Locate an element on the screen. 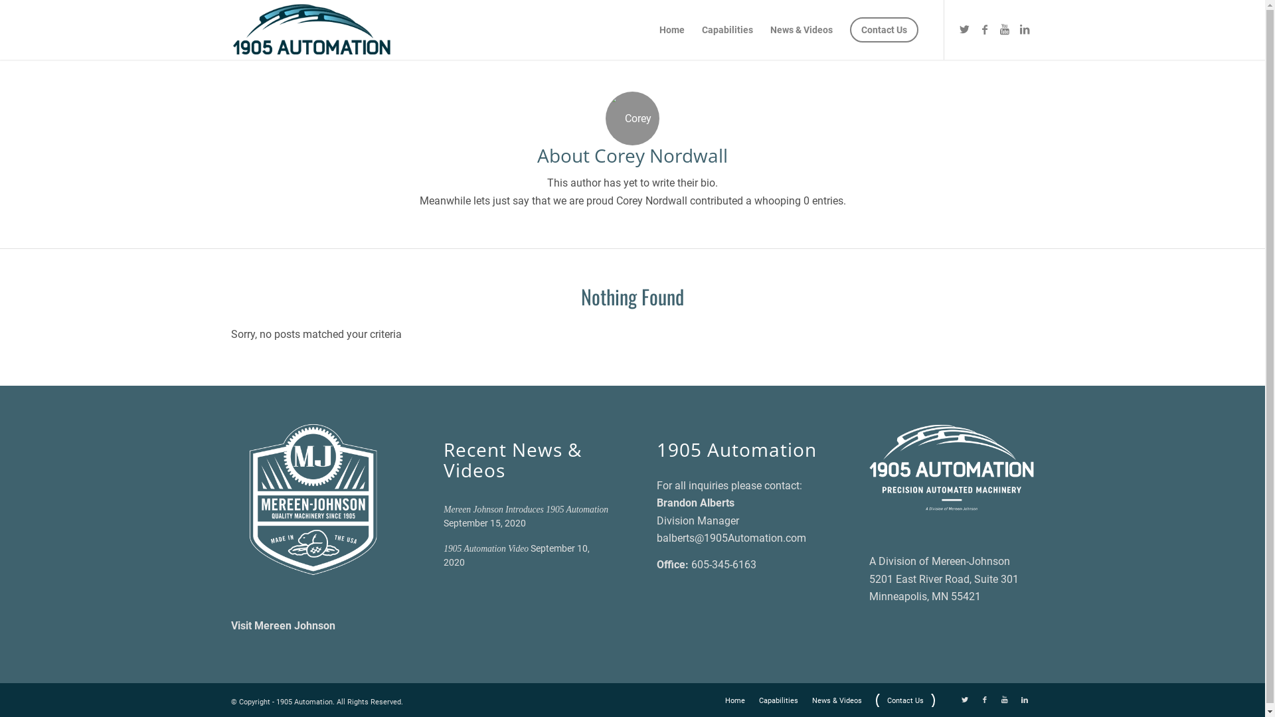  balberts@1905Automation.com is located at coordinates (732, 538).